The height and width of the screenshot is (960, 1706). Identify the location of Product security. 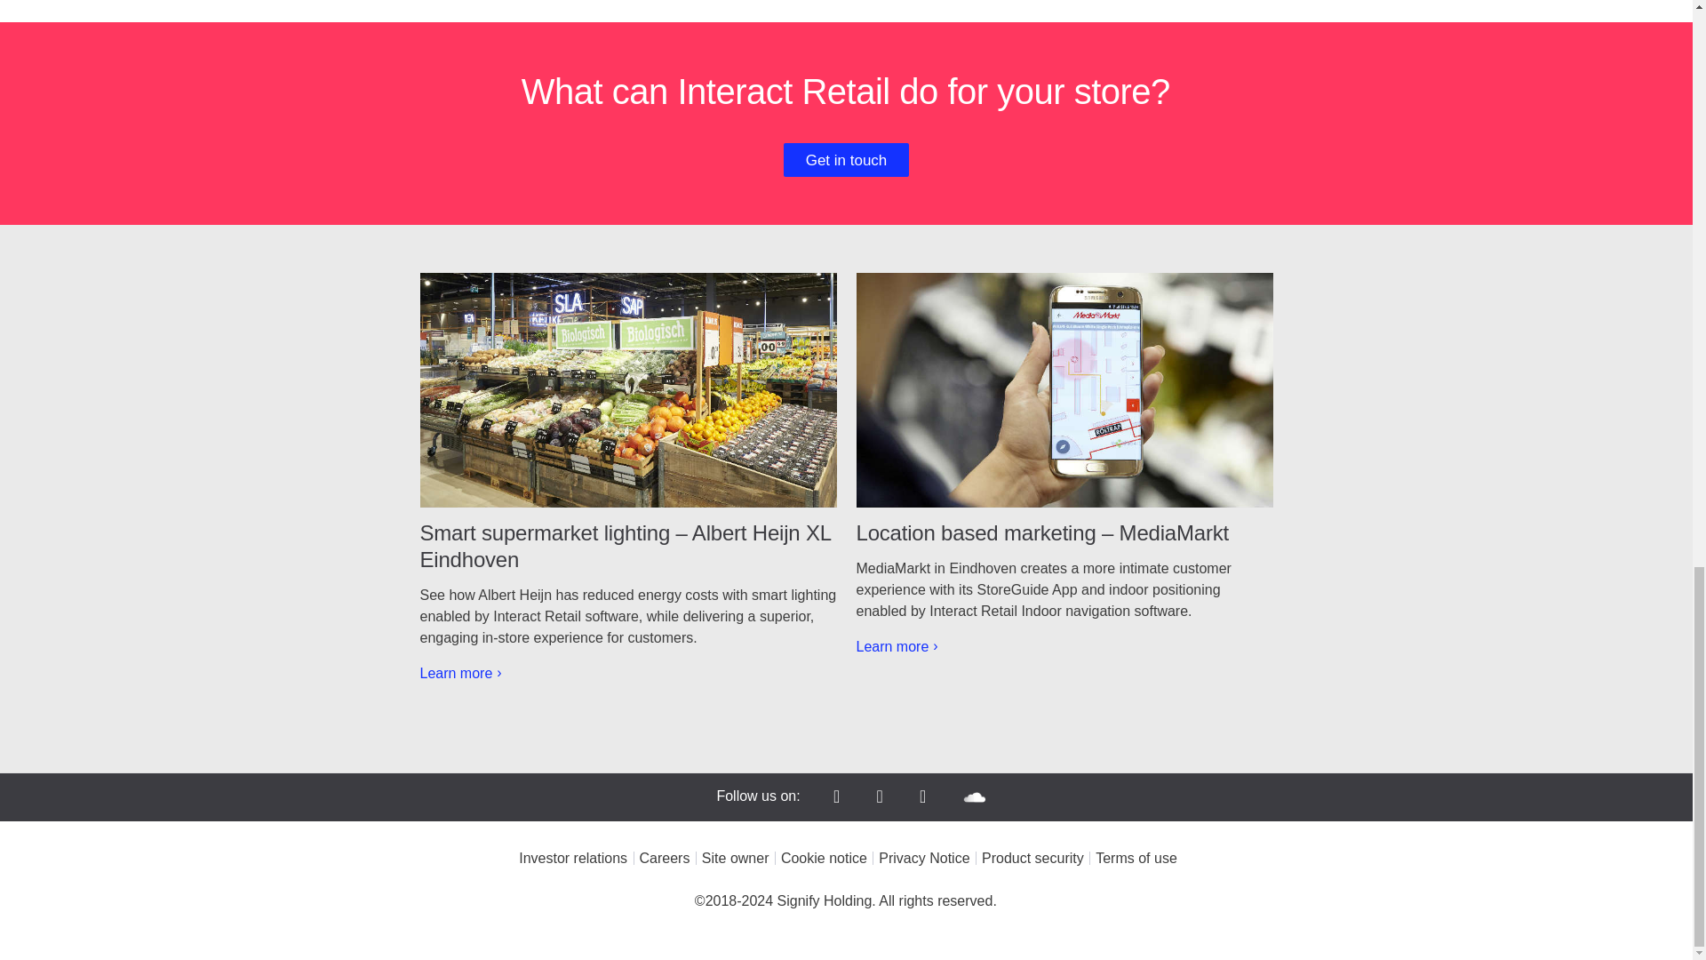
(1031, 858).